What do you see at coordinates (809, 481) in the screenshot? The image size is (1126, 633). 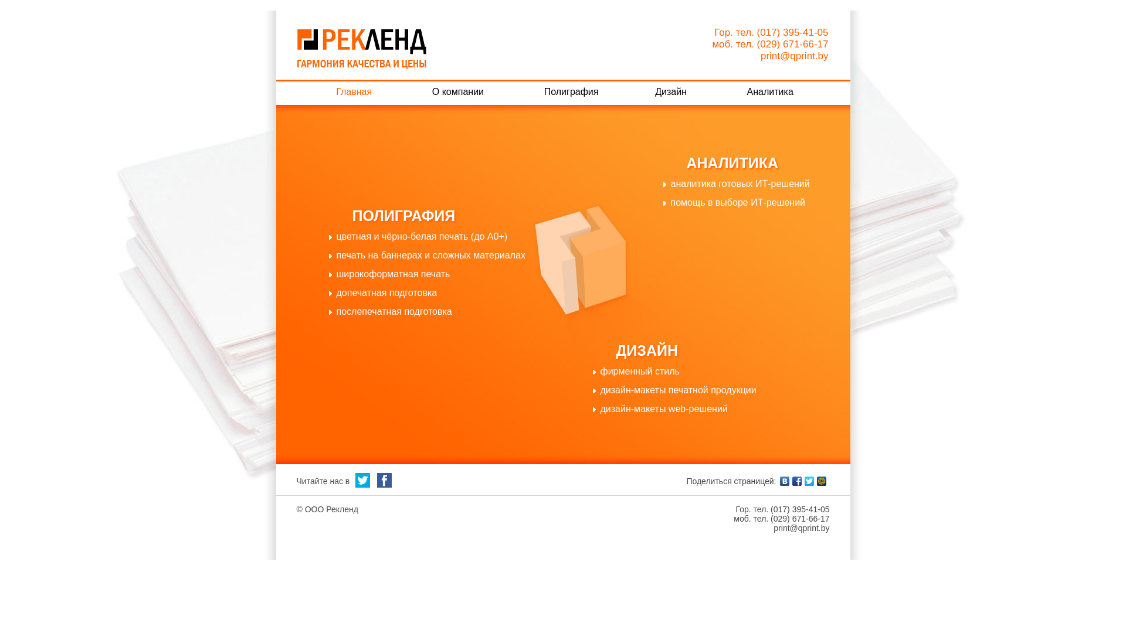 I see `Twitter` at bounding box center [809, 481].